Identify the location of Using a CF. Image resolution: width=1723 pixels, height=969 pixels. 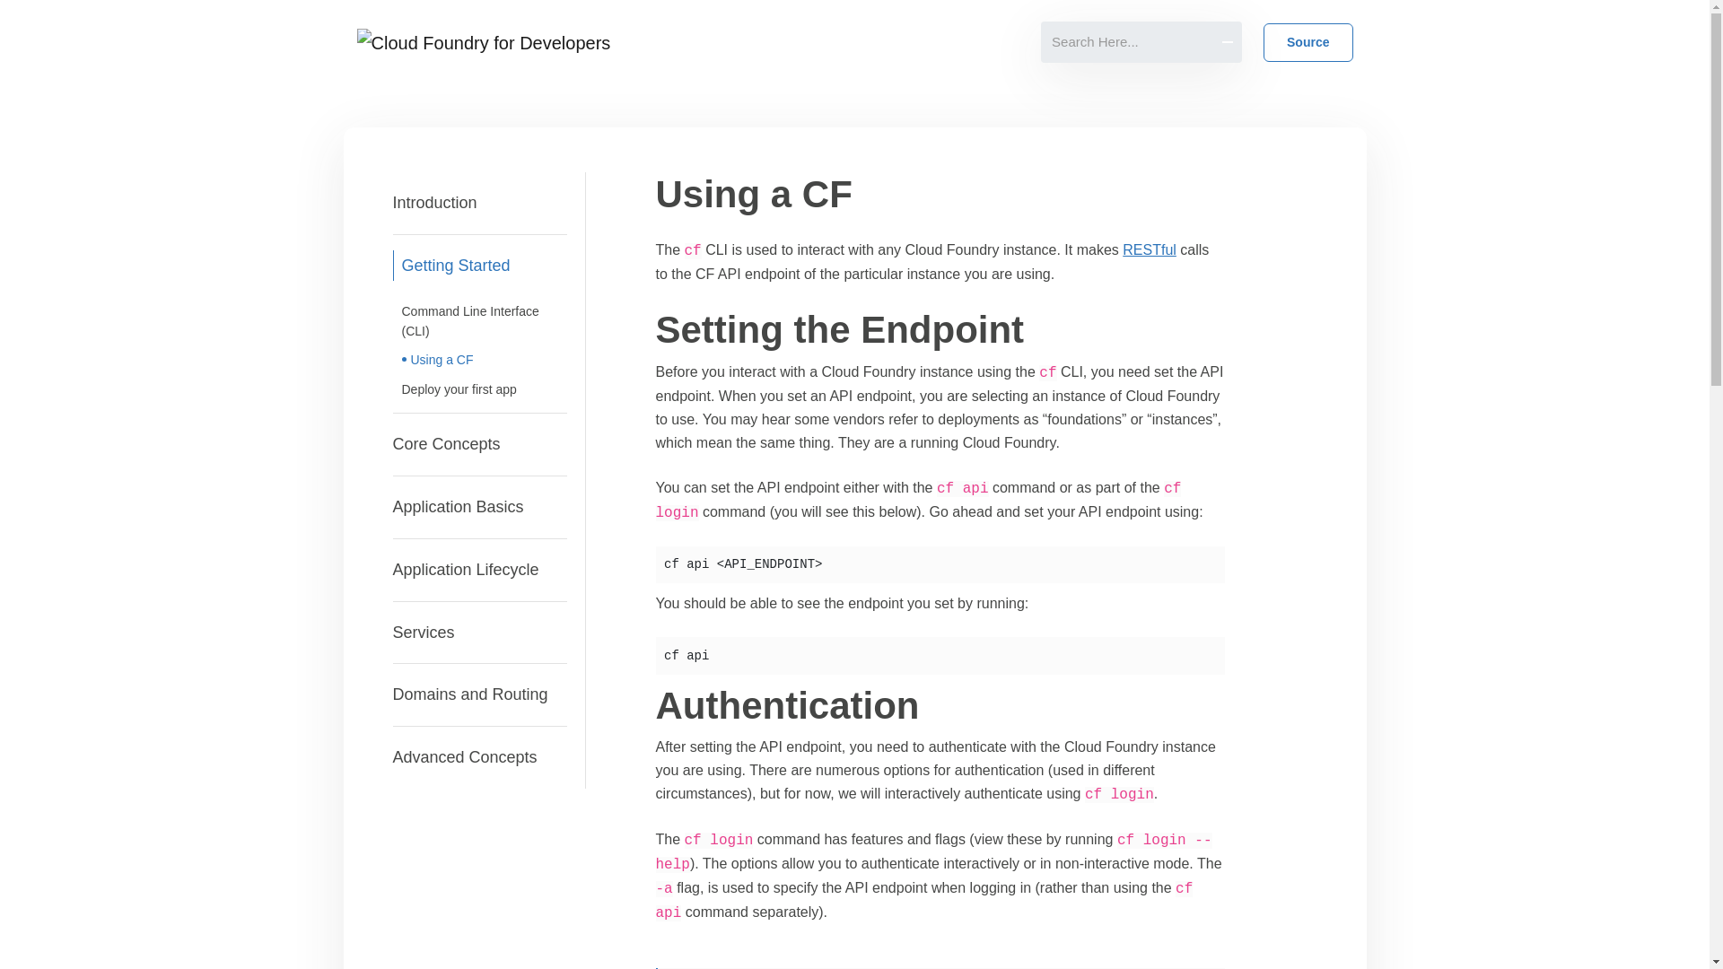
(484, 359).